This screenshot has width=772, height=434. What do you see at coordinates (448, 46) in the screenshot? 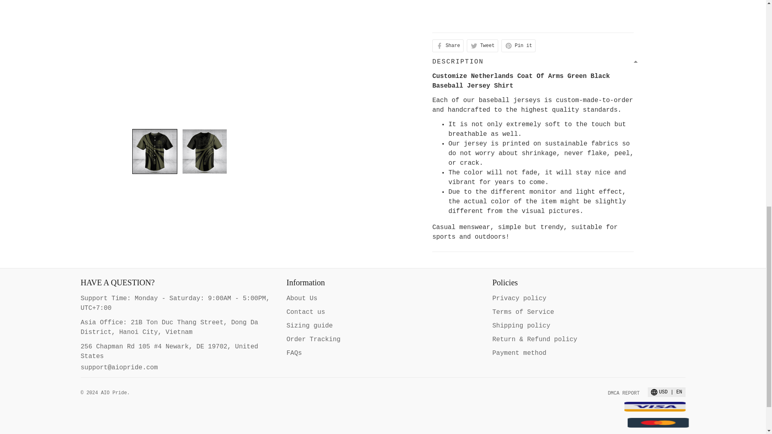
I see `Share on Facebook` at bounding box center [448, 46].